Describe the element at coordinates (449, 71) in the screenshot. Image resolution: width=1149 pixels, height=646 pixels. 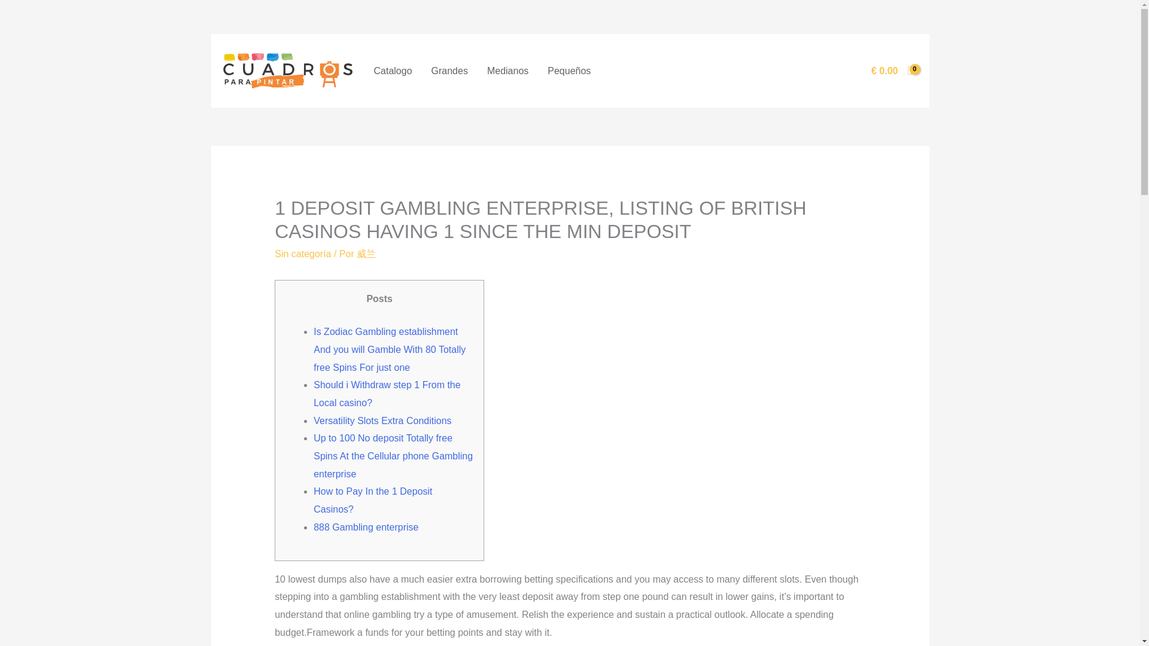
I see `Grandes` at that location.